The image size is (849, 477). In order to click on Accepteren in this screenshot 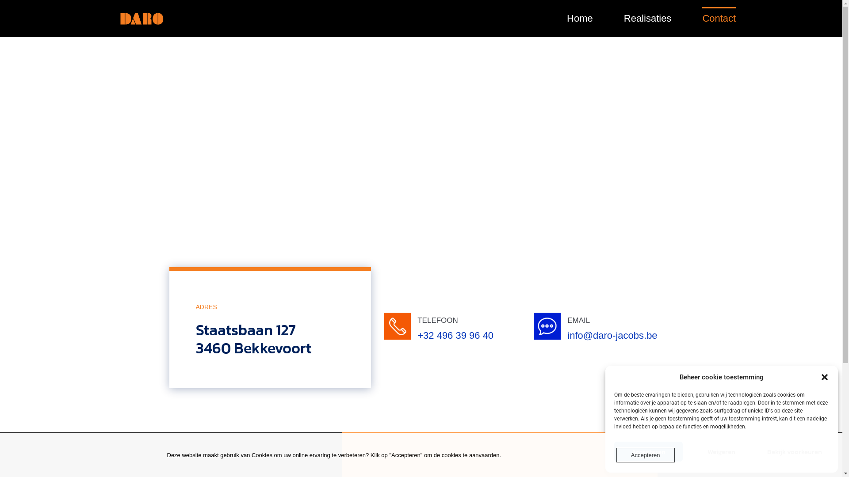, I will do `click(646, 455)`.